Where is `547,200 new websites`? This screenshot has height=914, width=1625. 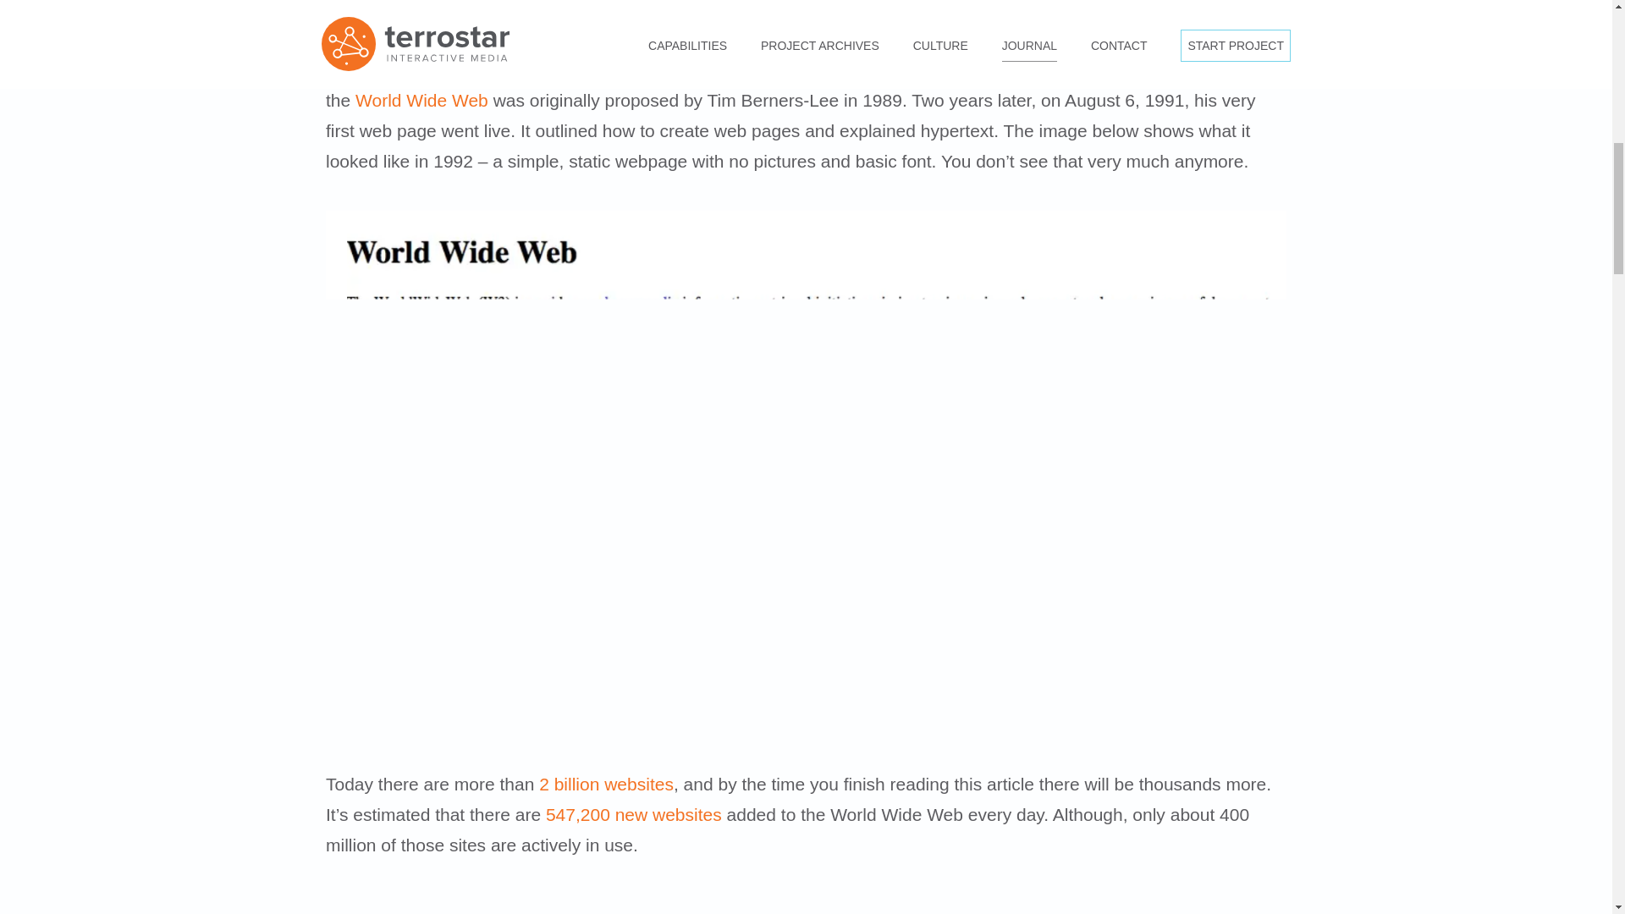 547,200 new websites is located at coordinates (633, 814).